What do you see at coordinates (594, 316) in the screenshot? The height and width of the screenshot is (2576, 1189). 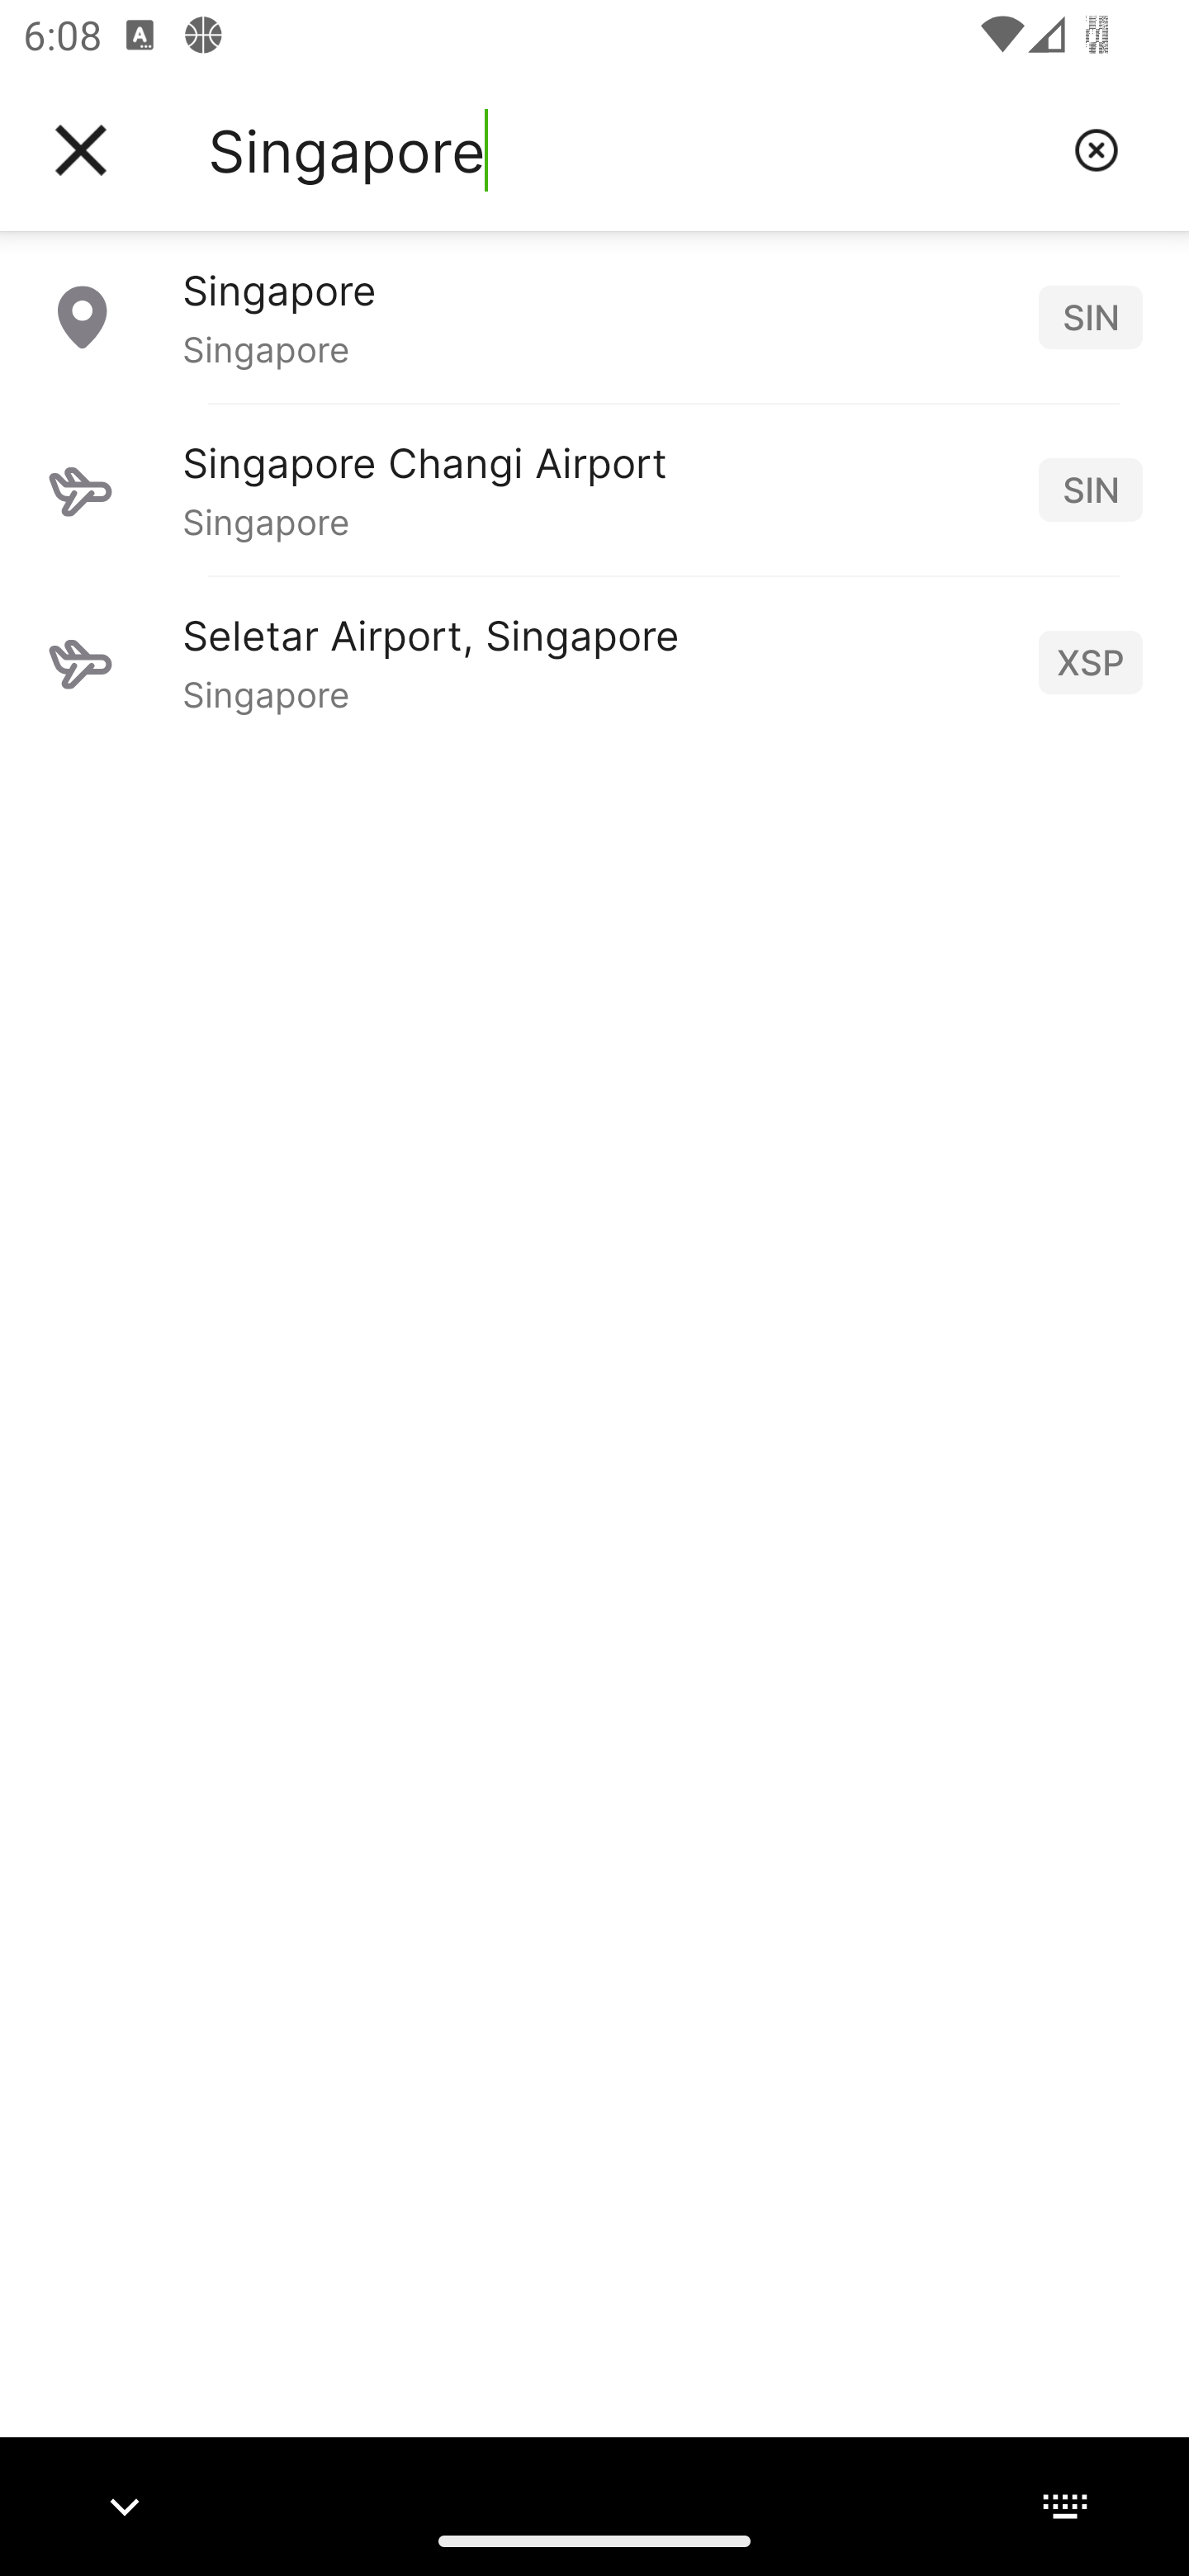 I see `Singapore Singapore SIN` at bounding box center [594, 316].